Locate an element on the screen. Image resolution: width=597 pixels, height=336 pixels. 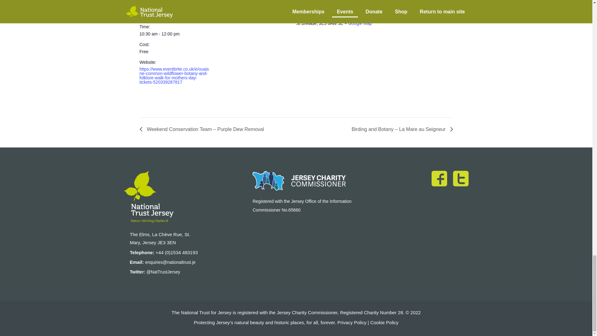
Cookie Policy is located at coordinates (384, 322).